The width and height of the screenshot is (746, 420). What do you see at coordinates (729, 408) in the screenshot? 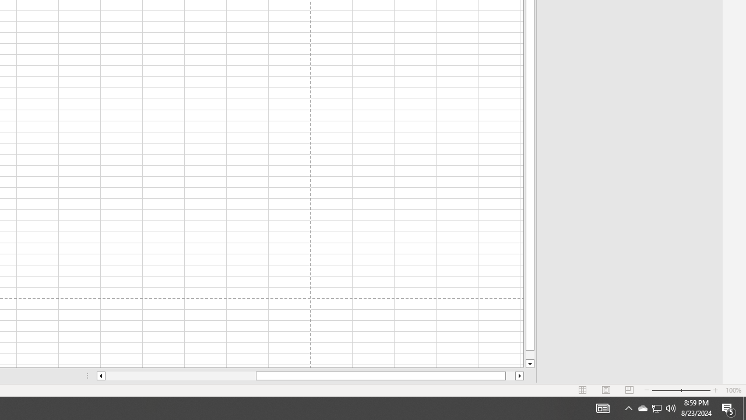
I see `Action Center, 5 new notifications` at bounding box center [729, 408].